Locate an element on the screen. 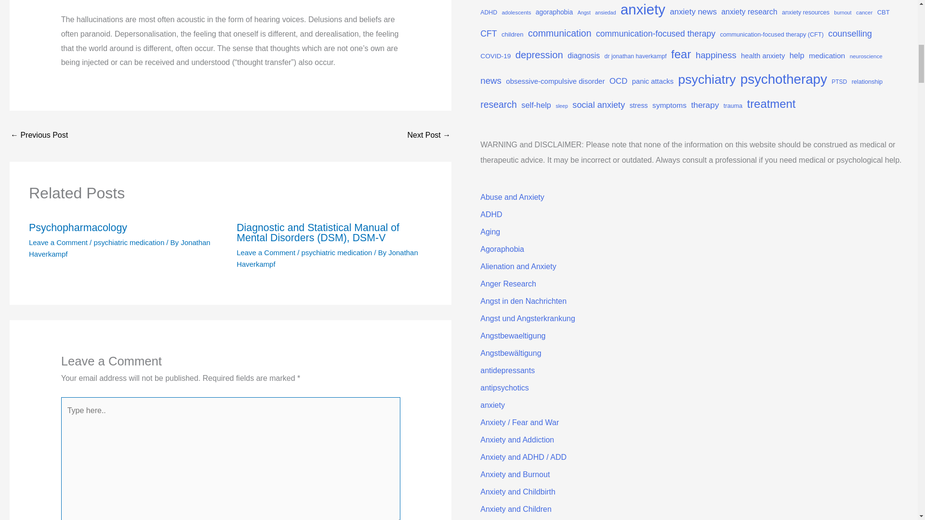  psychiatric medication is located at coordinates (129, 242).